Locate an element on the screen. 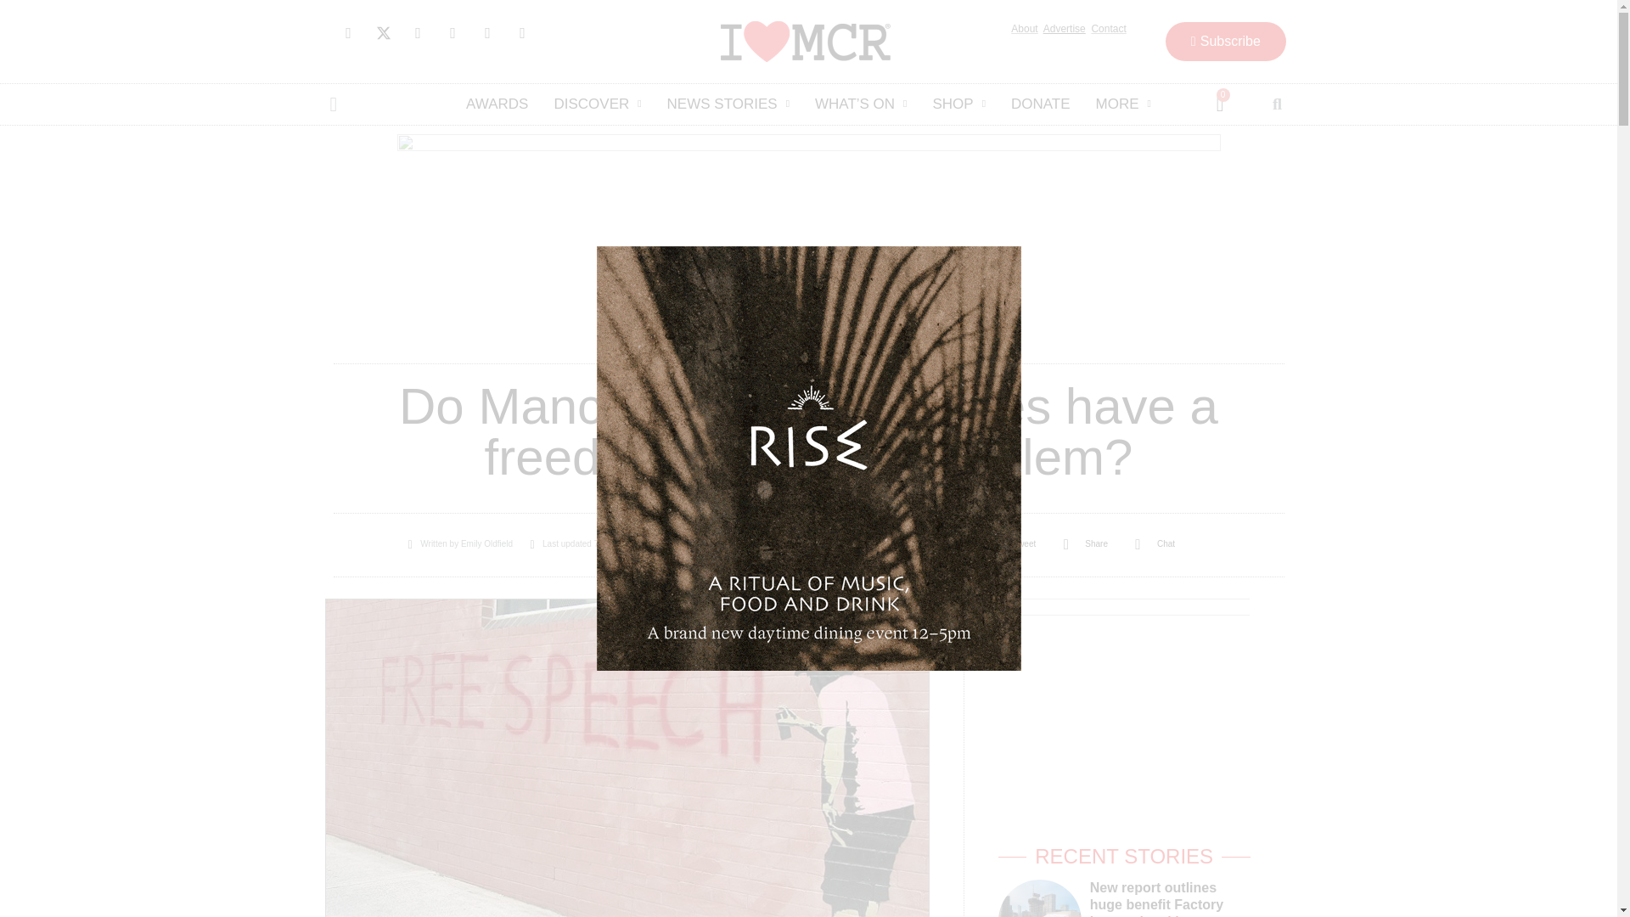 The image size is (1630, 917). Advertise is located at coordinates (1064, 29).